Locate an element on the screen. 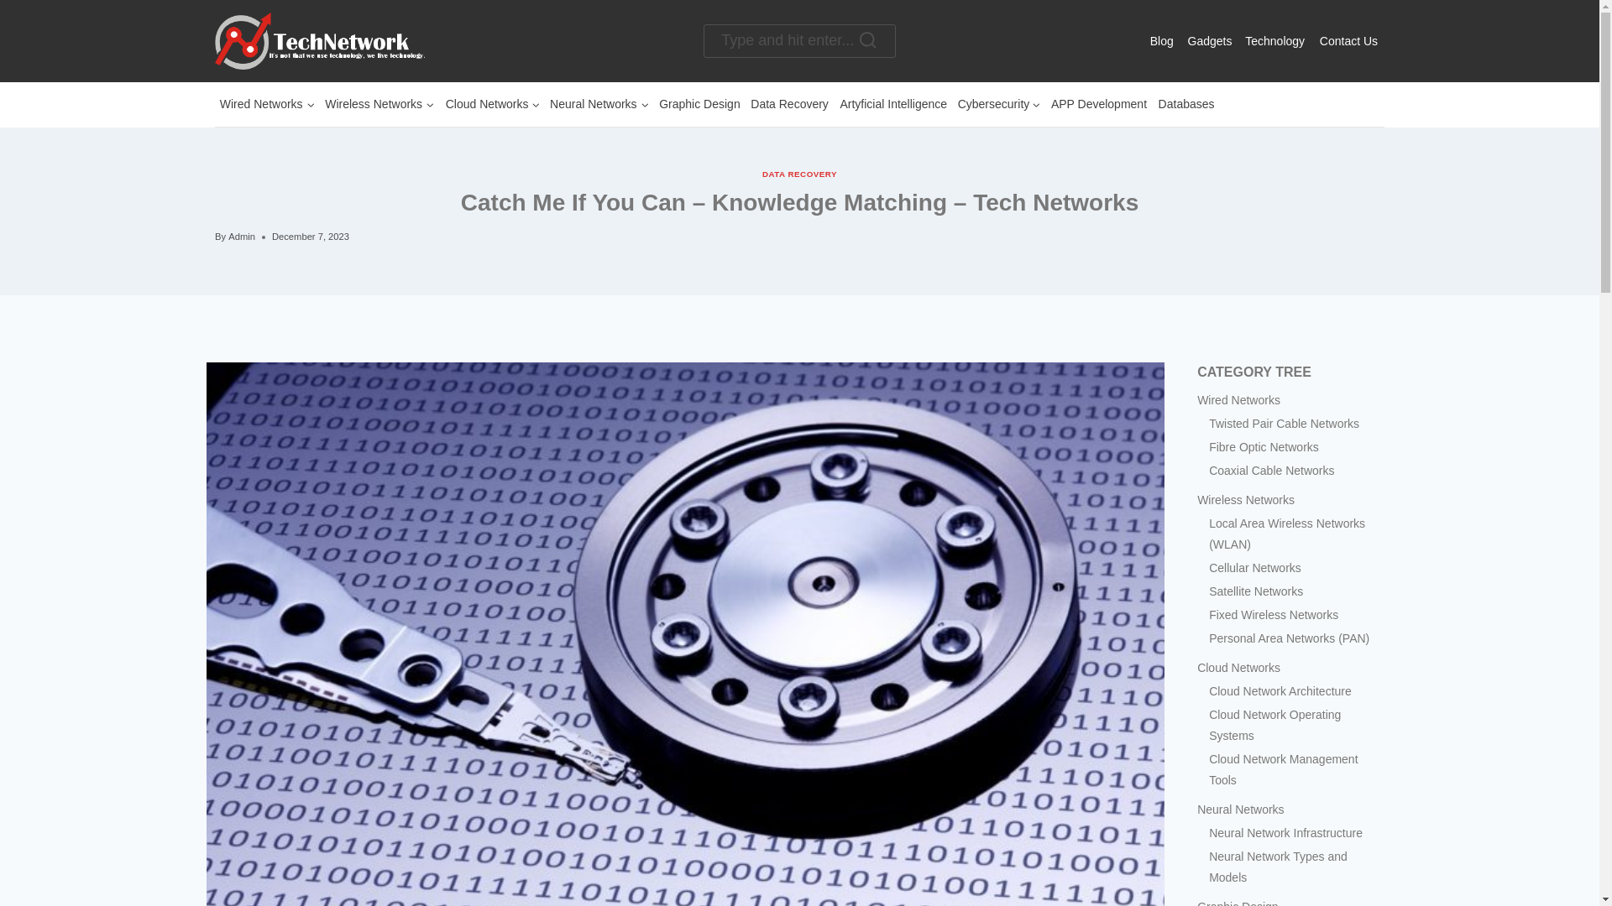 This screenshot has width=1612, height=906. APP Development is located at coordinates (1099, 104).